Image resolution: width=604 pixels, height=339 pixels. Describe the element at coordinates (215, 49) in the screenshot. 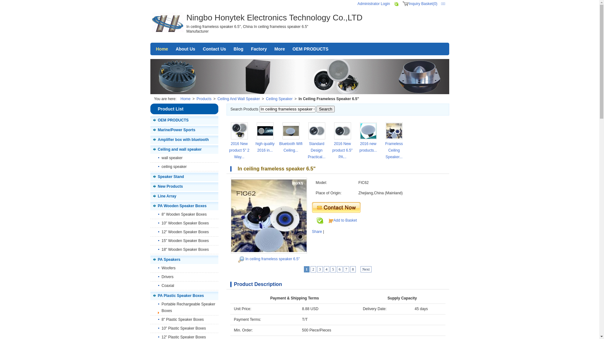

I see `Contact Us` at that location.